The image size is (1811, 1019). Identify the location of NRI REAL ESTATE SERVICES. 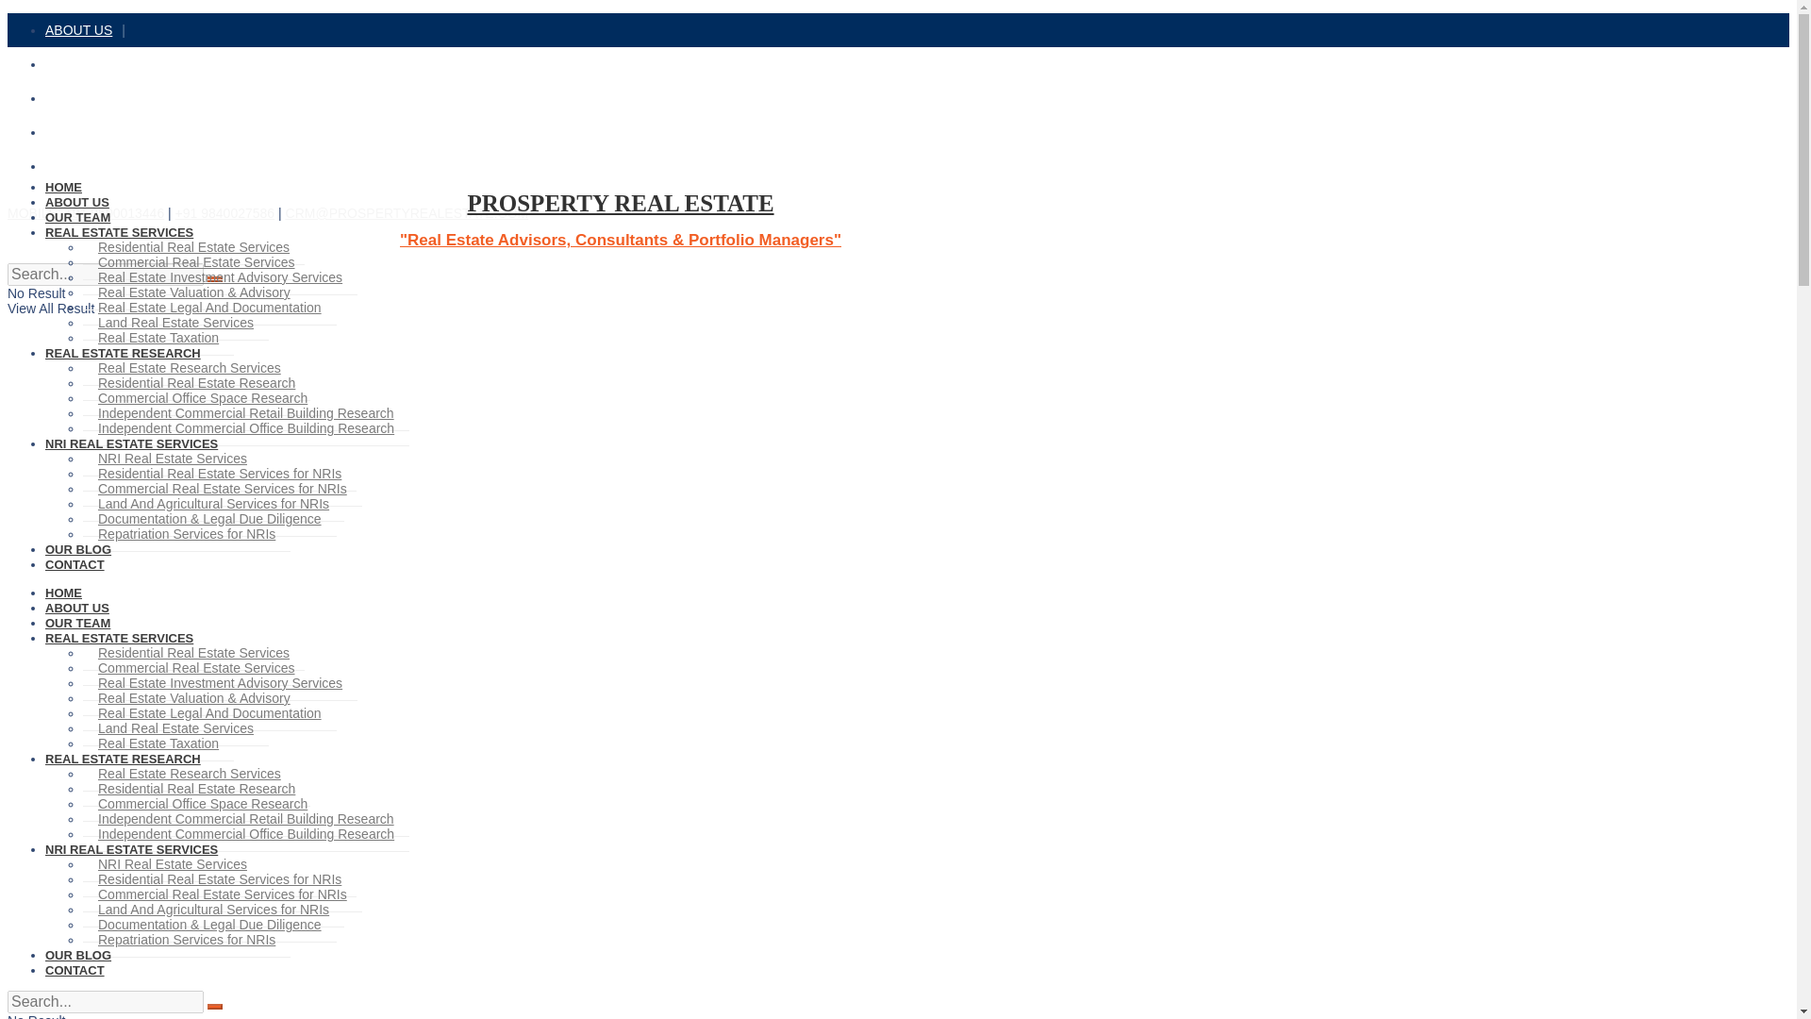
(131, 443).